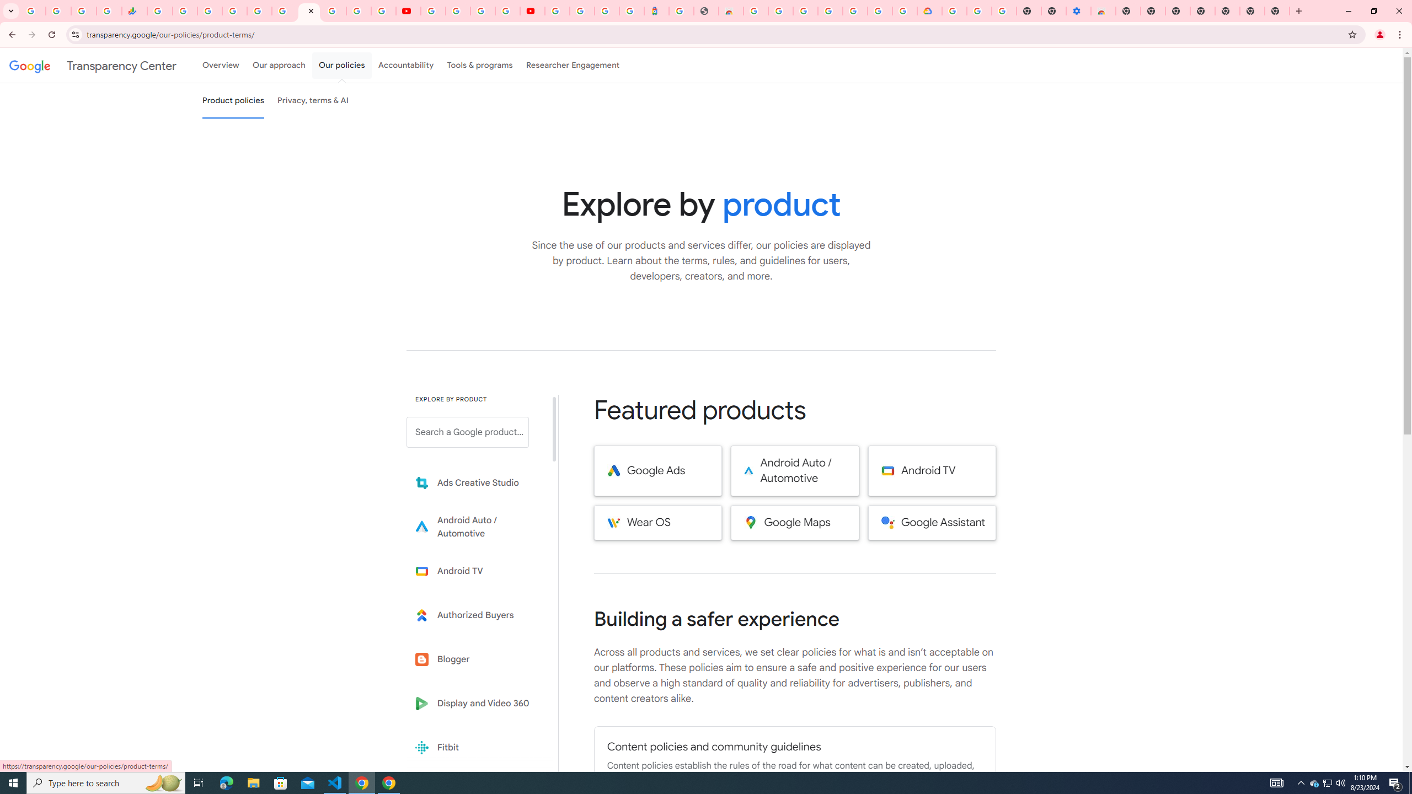 The image size is (1412, 794). Describe the element at coordinates (656, 11) in the screenshot. I see `Atour Hotel - Google hotels` at that location.